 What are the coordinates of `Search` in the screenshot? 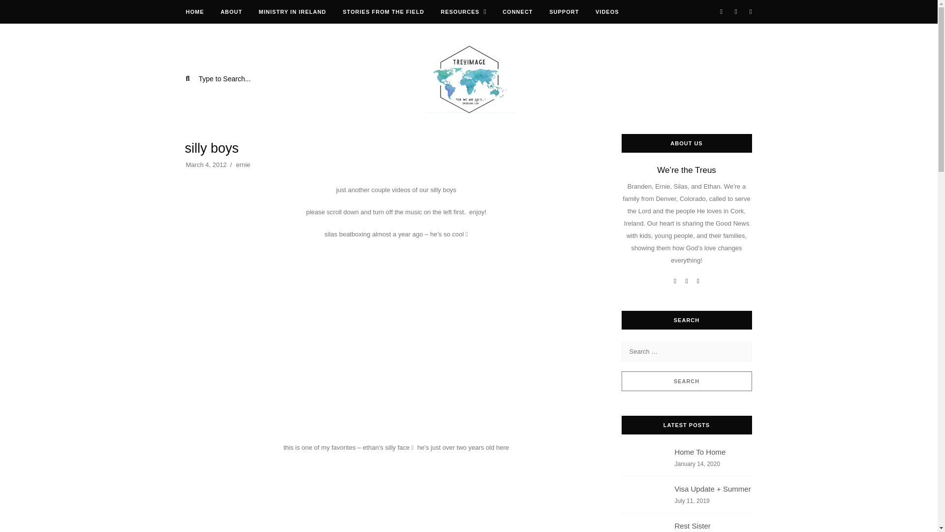 It's located at (686, 381).